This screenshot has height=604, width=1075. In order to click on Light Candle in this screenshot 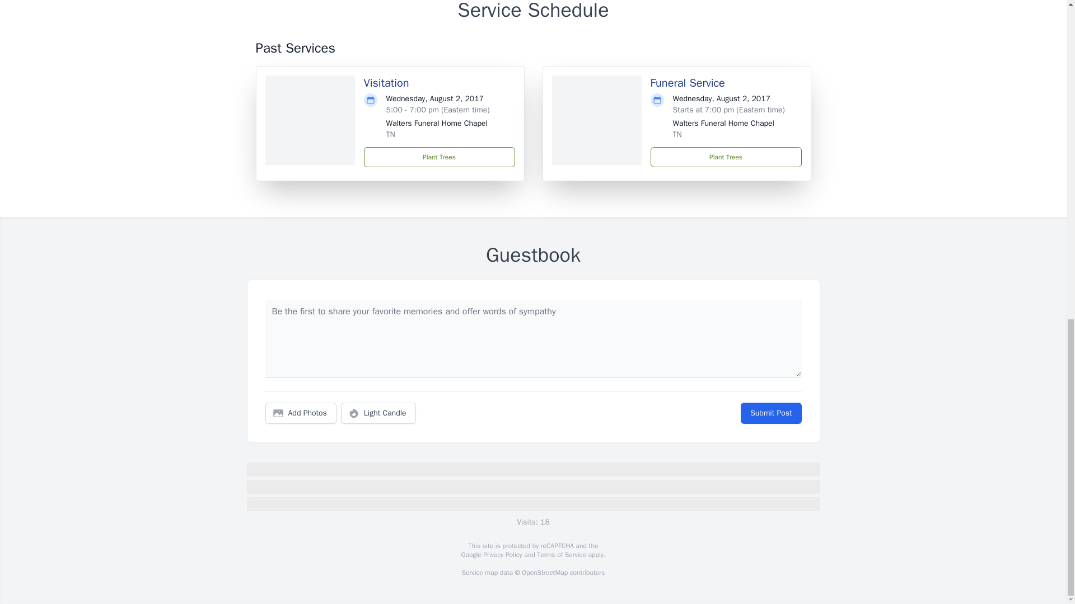, I will do `click(378, 413)`.